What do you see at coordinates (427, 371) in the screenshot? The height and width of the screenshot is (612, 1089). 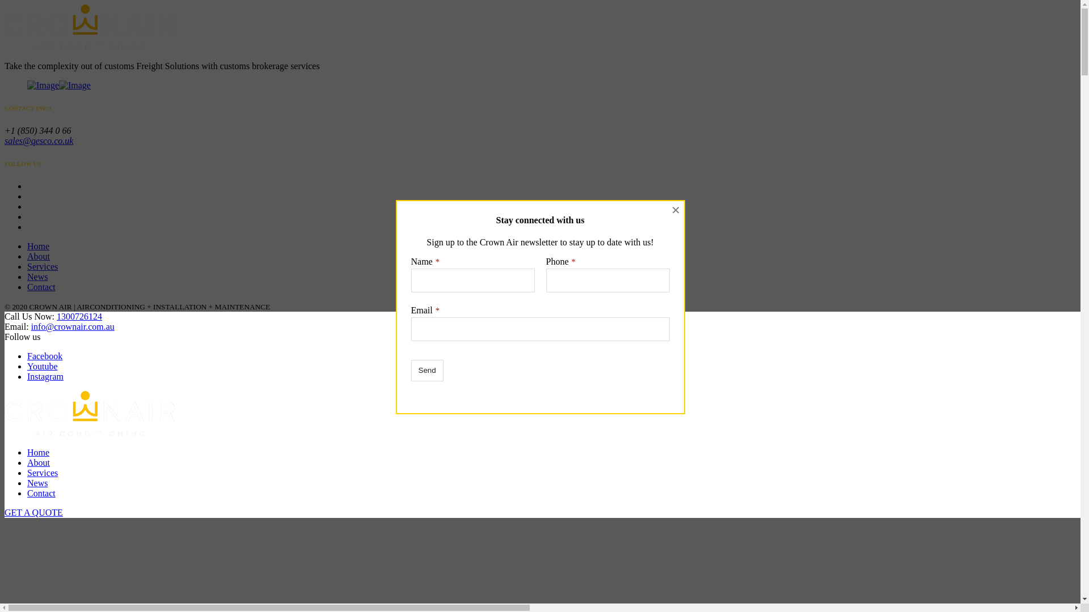 I see `Send` at bounding box center [427, 371].